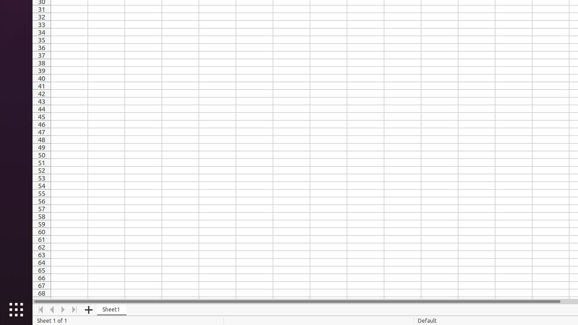 The image size is (578, 325). Describe the element at coordinates (75, 310) in the screenshot. I see `Move To End` at that location.